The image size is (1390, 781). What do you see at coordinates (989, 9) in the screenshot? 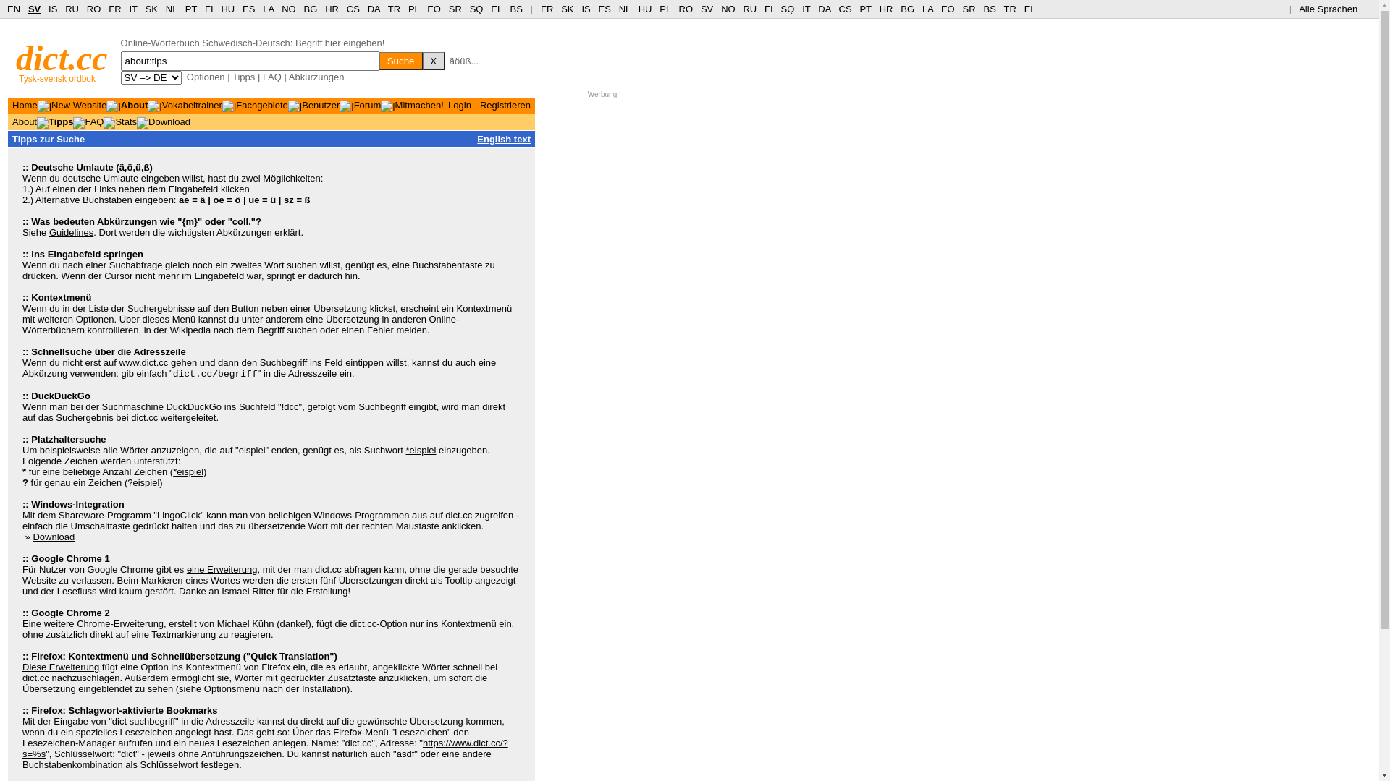
I see `BS` at bounding box center [989, 9].